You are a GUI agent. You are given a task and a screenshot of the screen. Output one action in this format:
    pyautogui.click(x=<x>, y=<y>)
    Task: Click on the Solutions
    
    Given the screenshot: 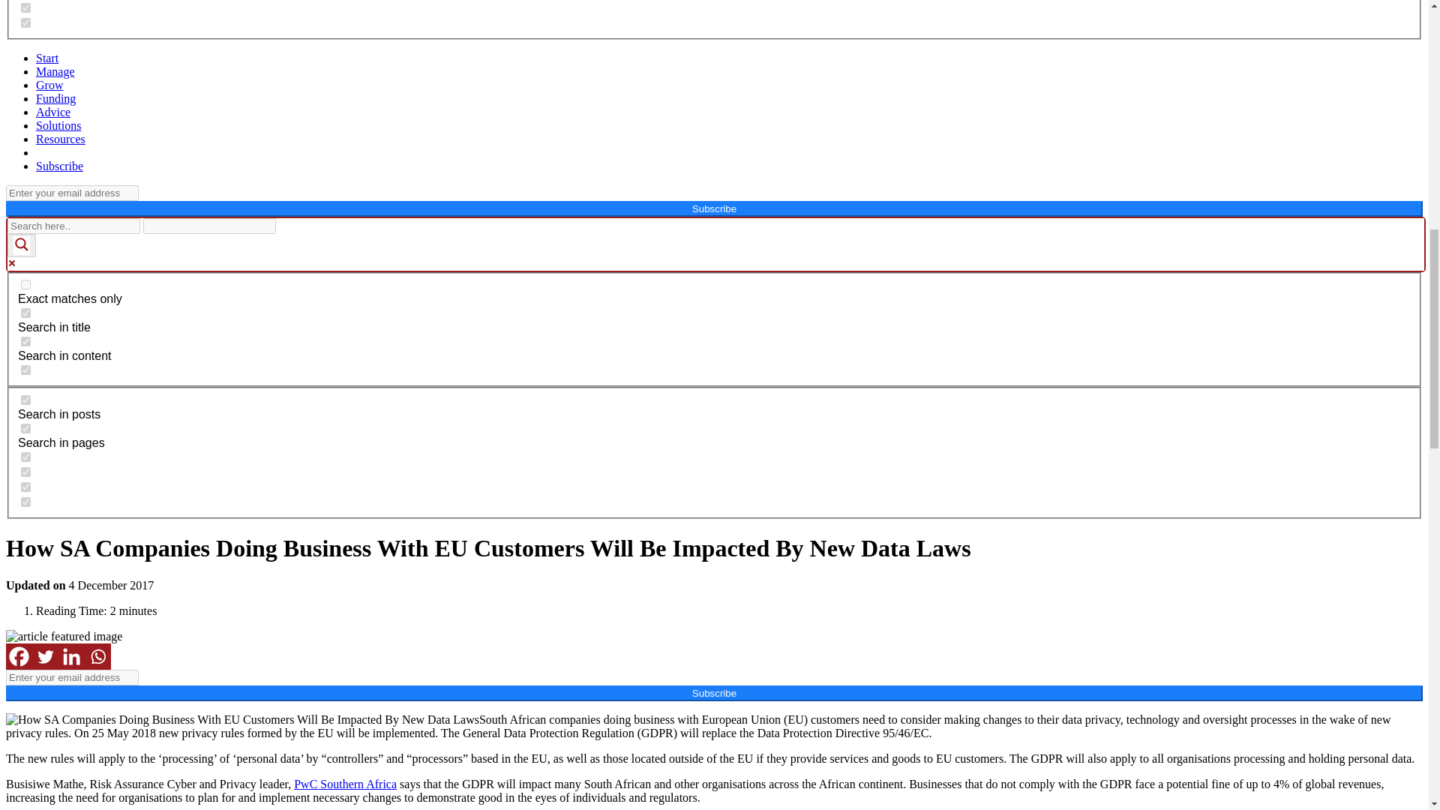 What is the action you would take?
    pyautogui.click(x=58, y=125)
    